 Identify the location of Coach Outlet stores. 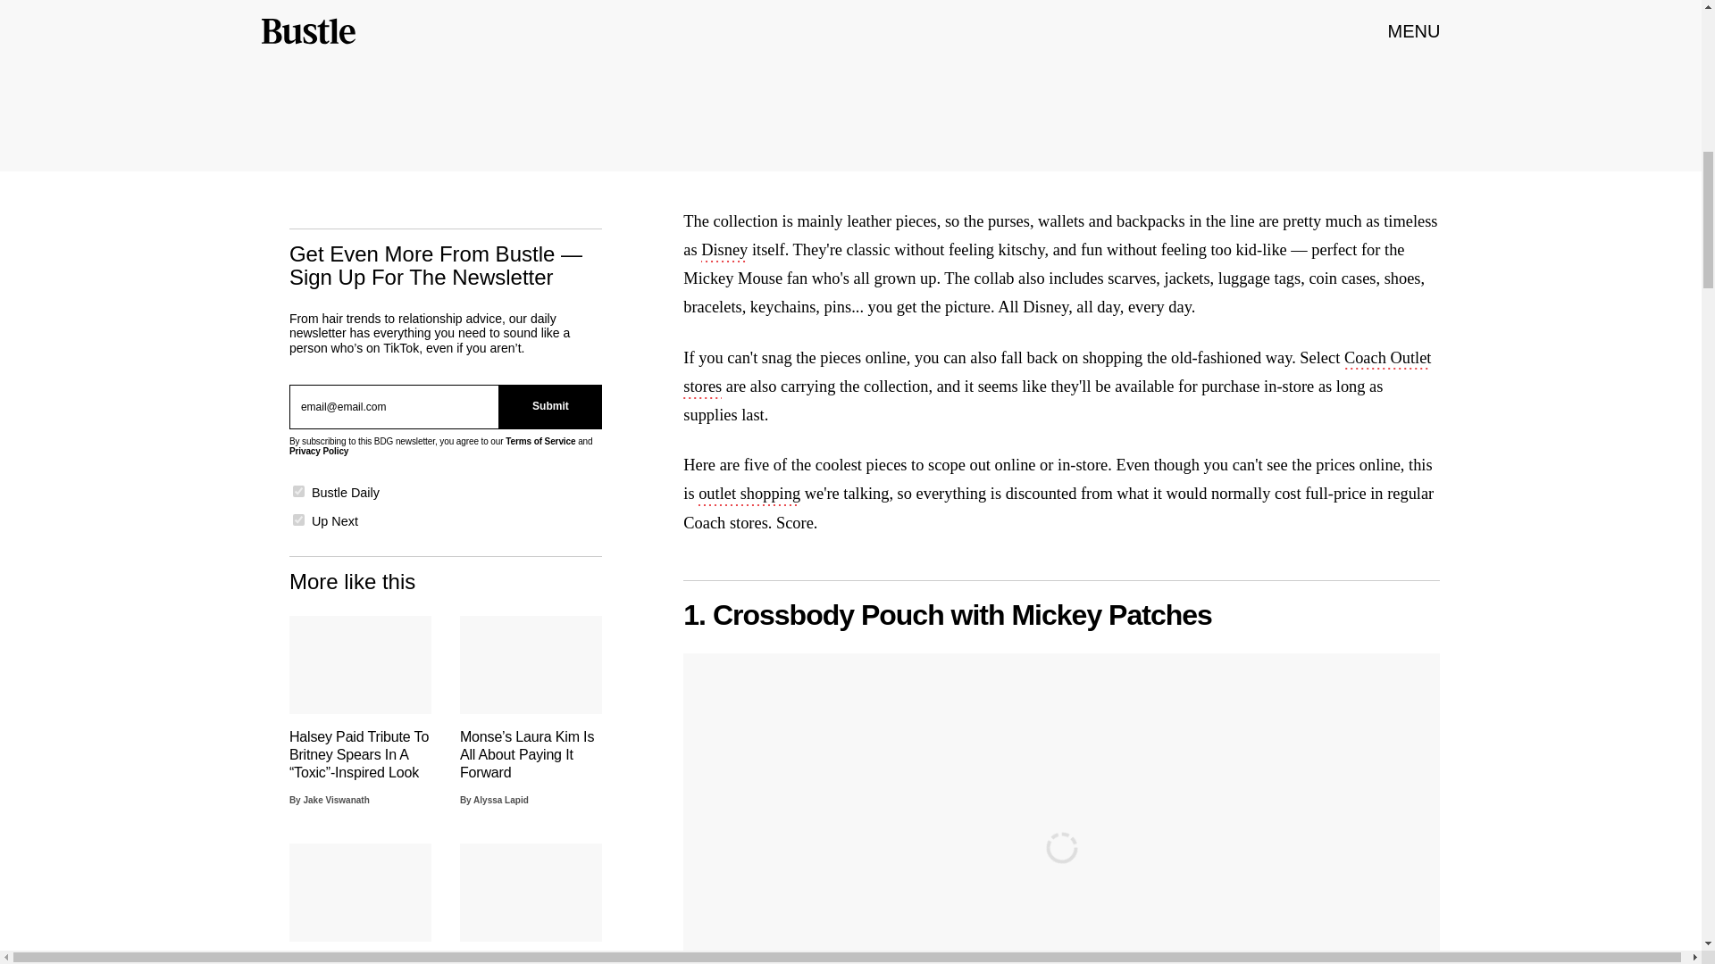
(1056, 373).